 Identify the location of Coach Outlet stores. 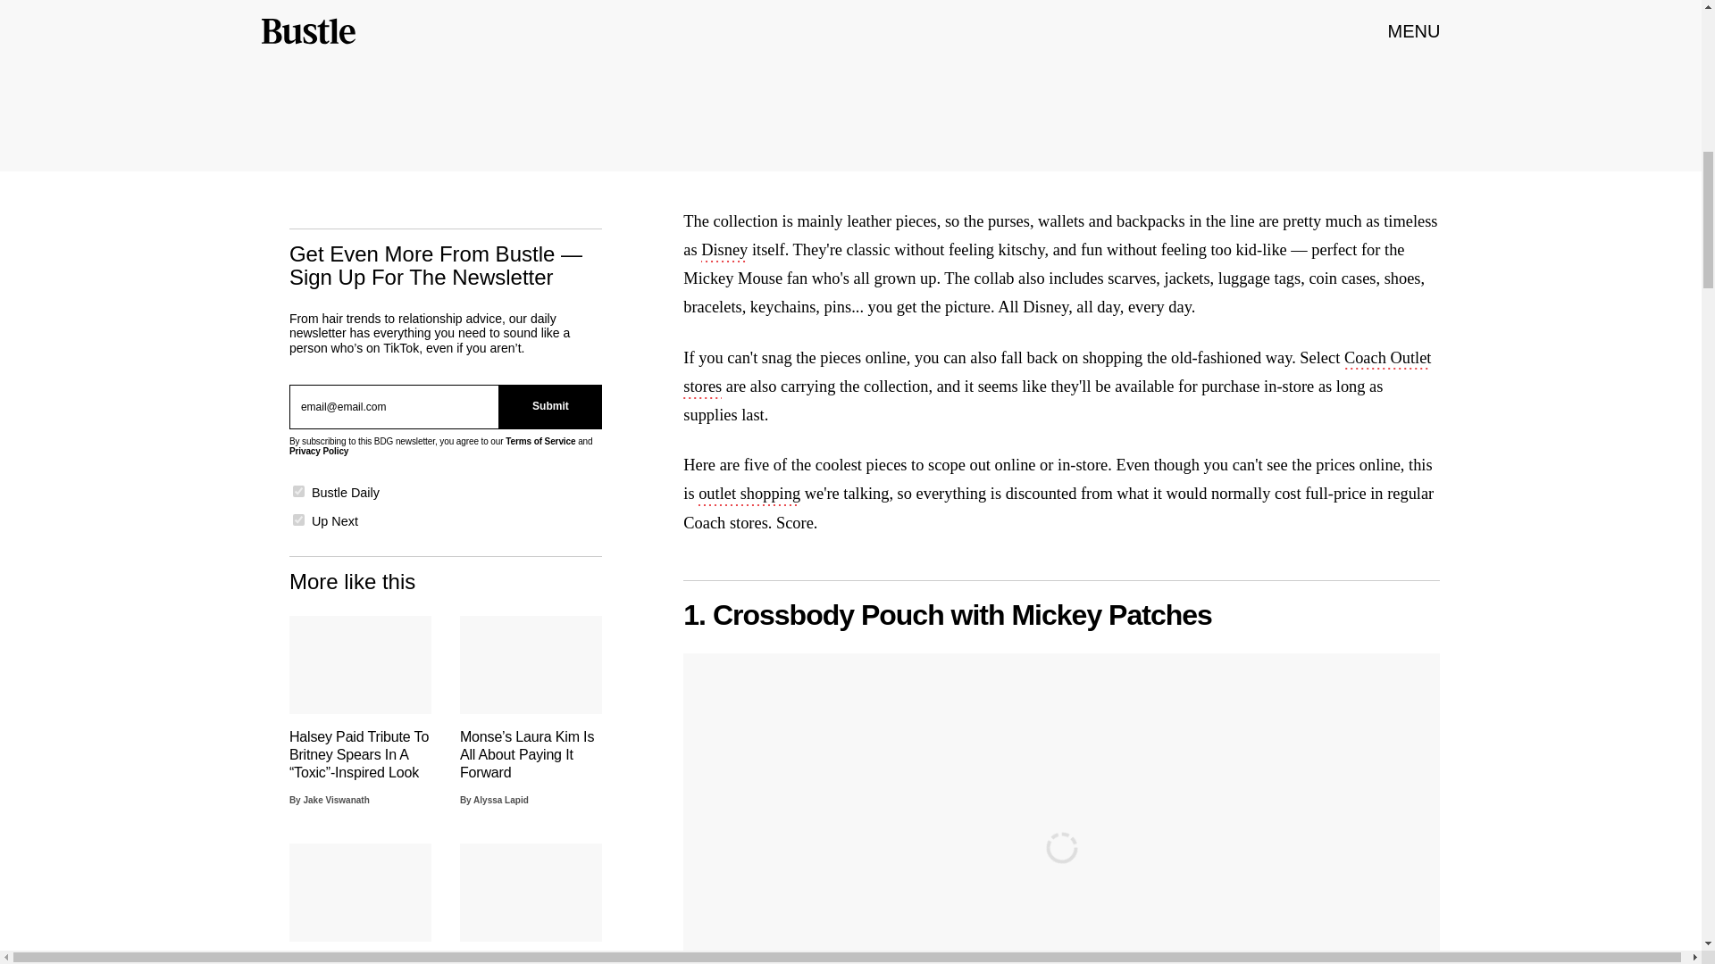
(1056, 373).